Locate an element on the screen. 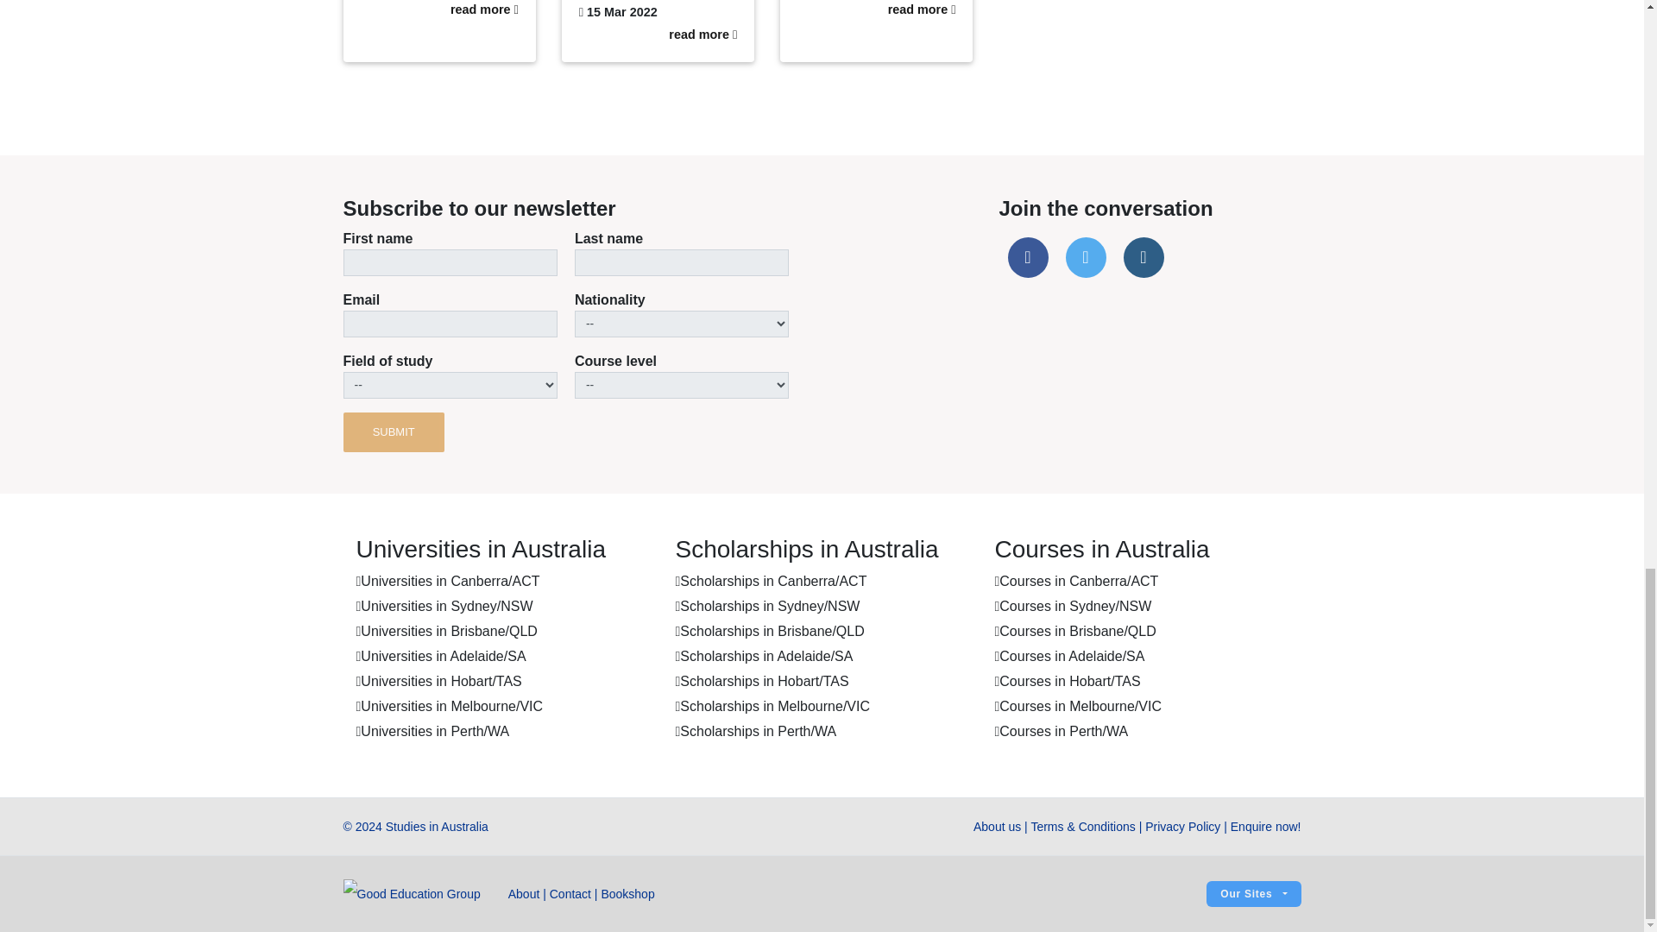 Image resolution: width=1657 pixels, height=932 pixels. SUBMIT is located at coordinates (394, 431).